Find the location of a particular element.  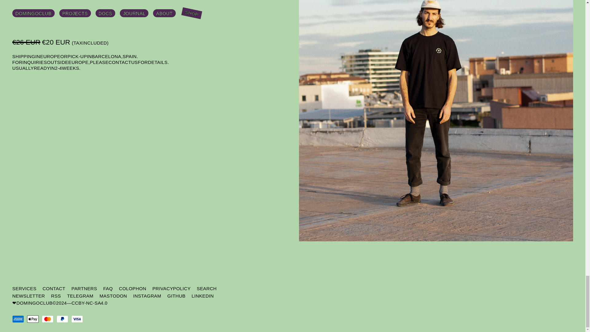

PRIVACY POLICY is located at coordinates (171, 289).